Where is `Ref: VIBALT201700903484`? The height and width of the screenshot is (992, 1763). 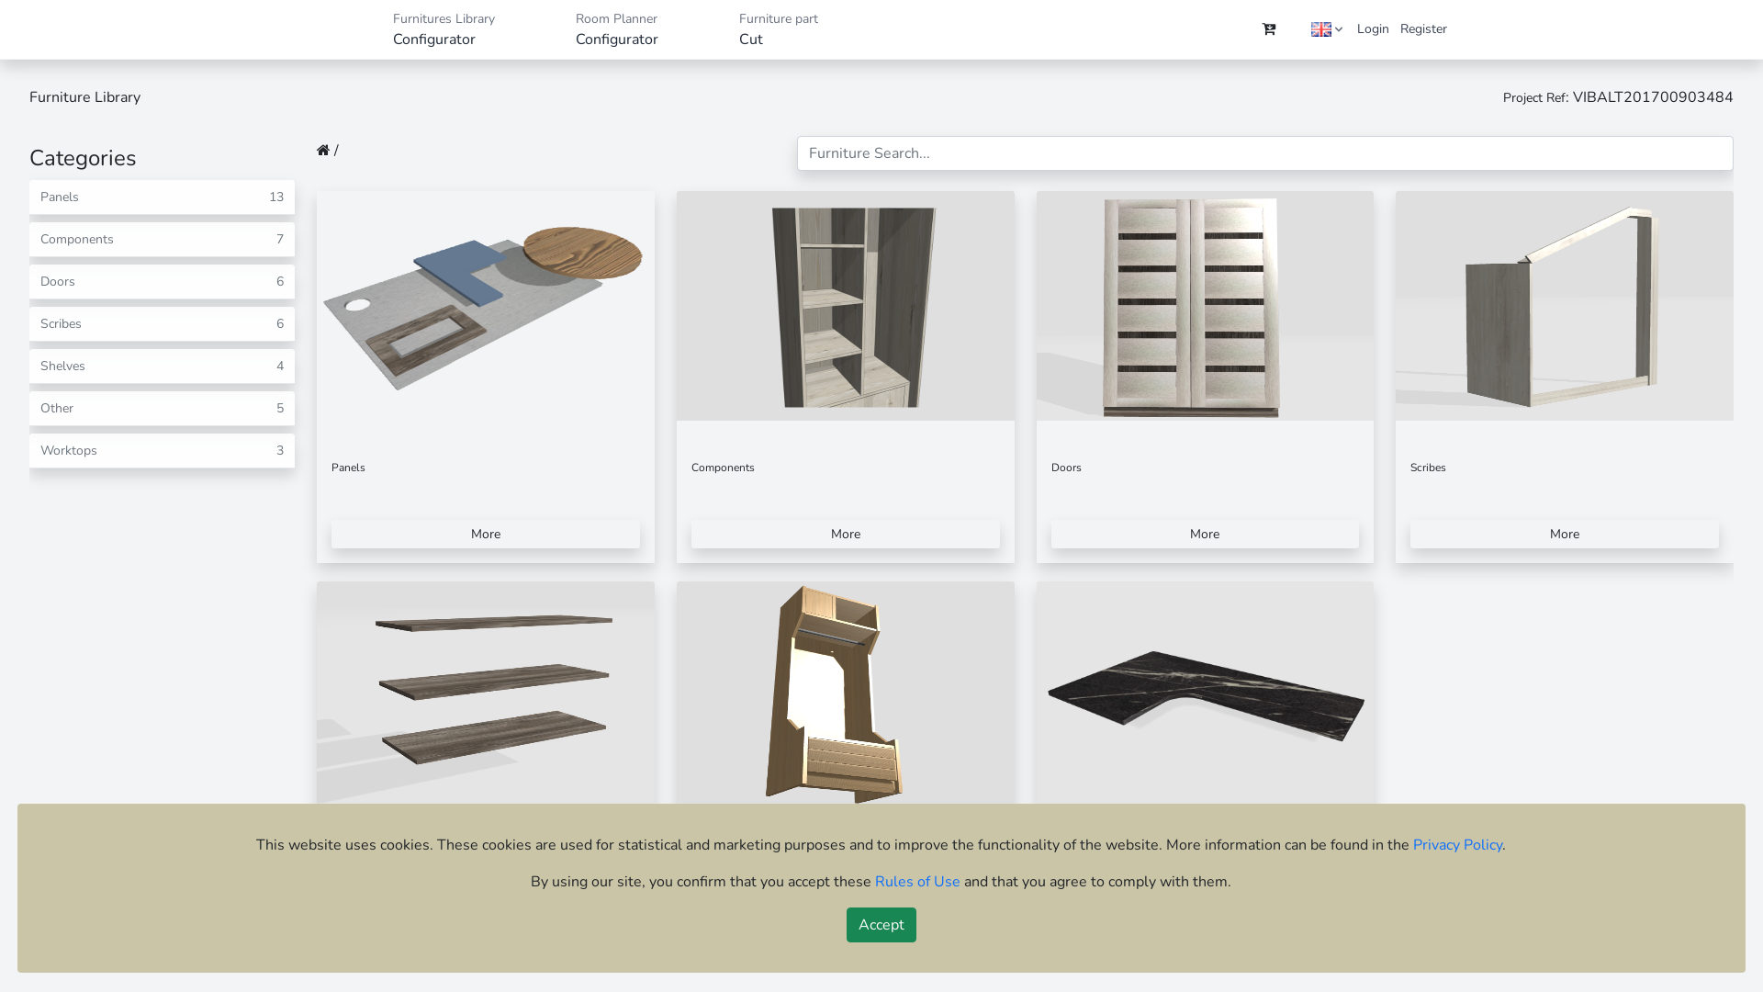
Ref: VIBALT201700903484 is located at coordinates (1267, 29).